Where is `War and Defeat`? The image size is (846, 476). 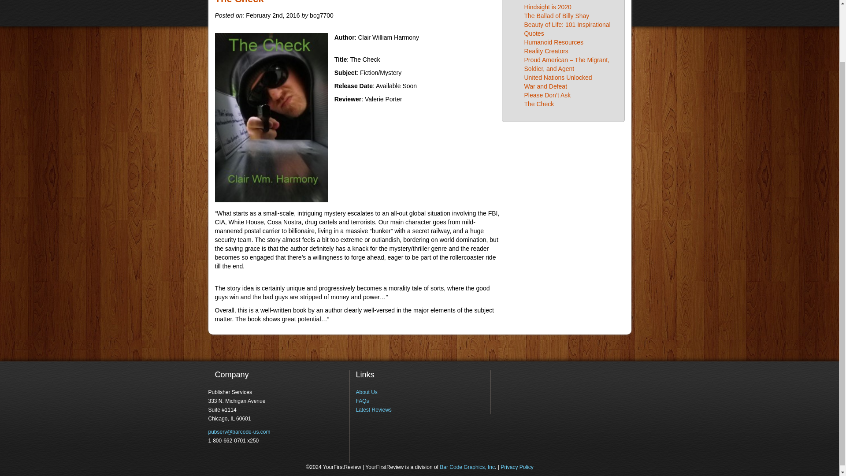 War and Defeat is located at coordinates (546, 86).